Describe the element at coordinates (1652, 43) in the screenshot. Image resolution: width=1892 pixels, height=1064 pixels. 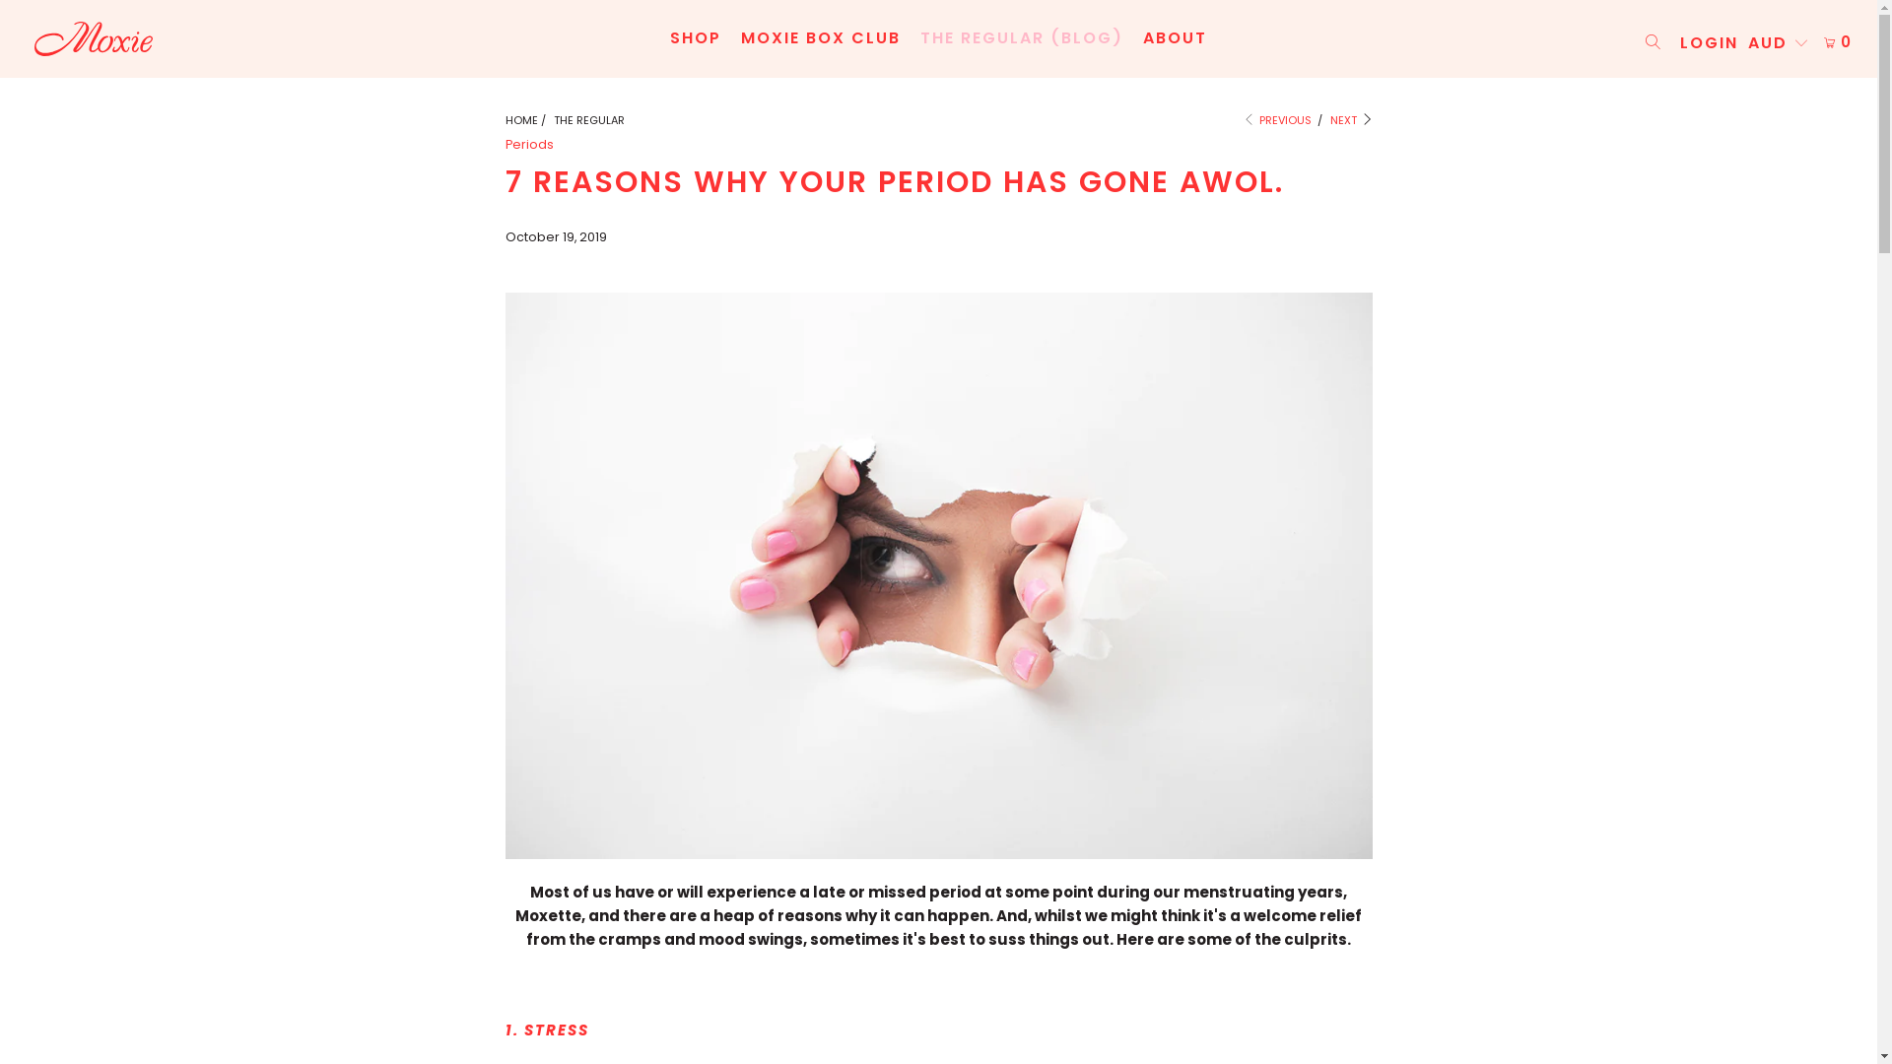
I see `Search` at that location.